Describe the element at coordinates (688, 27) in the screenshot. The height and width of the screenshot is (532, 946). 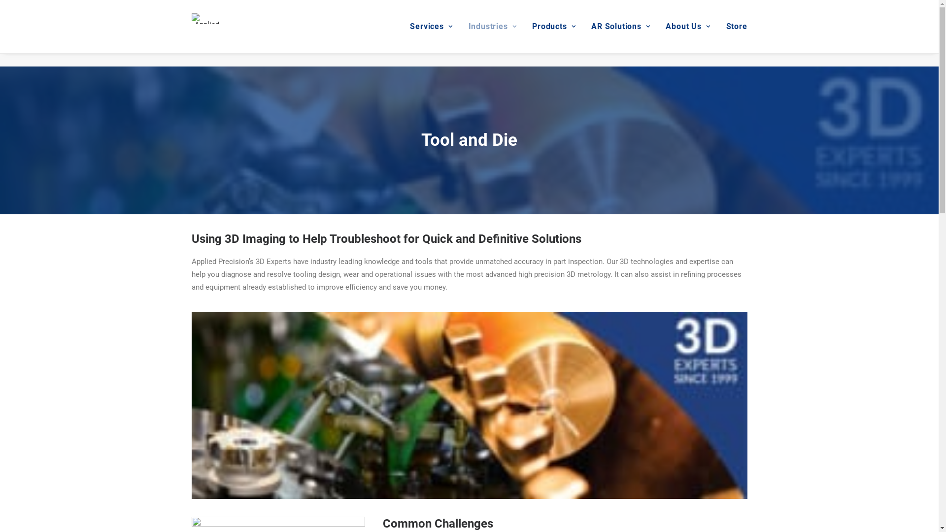
I see `About Us` at that location.